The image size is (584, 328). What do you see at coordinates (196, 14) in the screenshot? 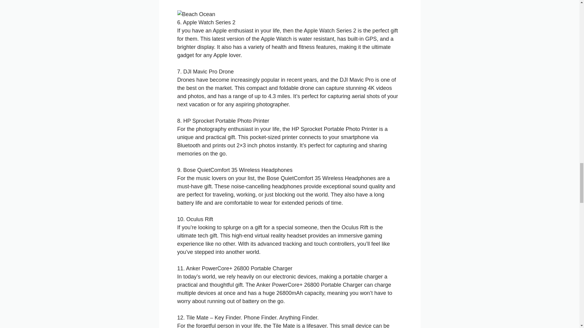
I see `Beach Ocean` at bounding box center [196, 14].